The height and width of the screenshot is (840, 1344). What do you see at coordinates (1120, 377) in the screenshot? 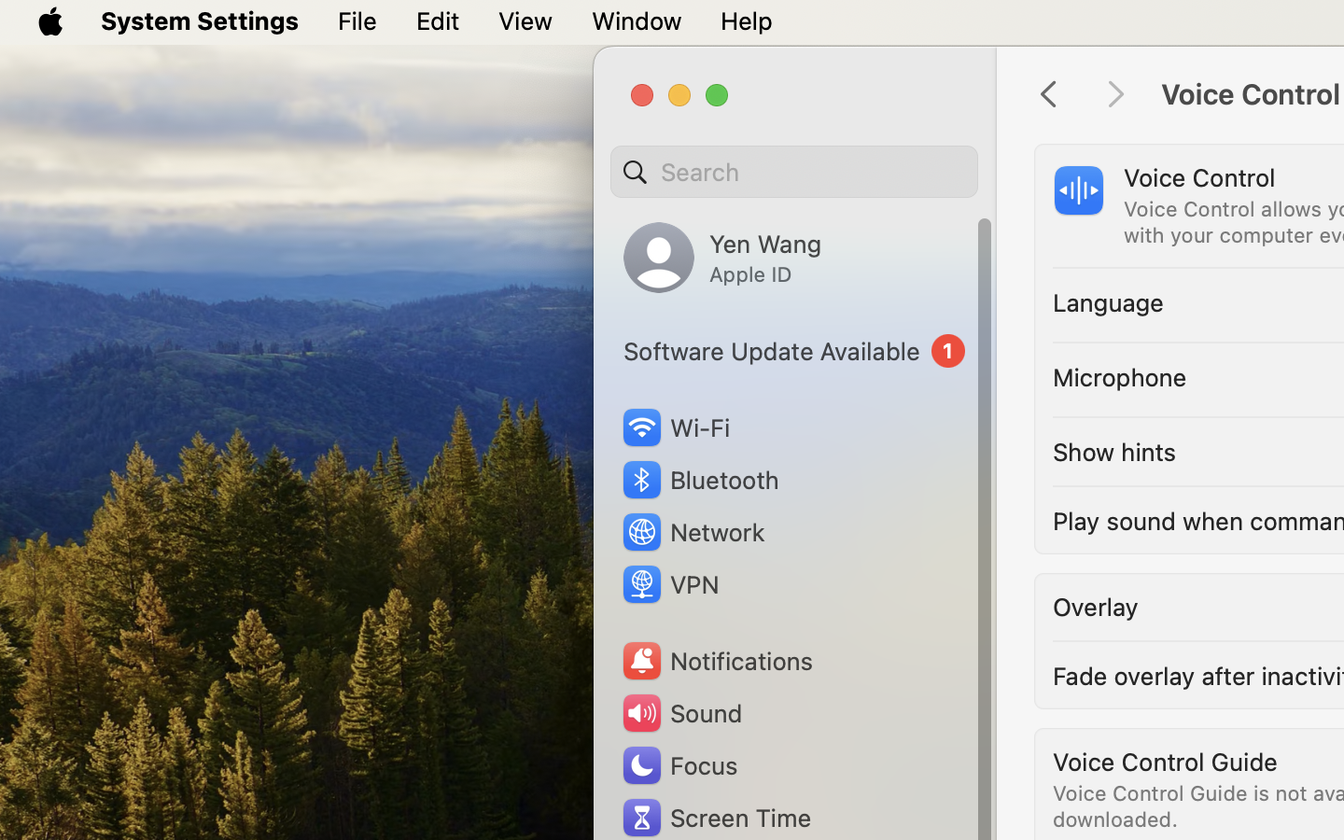
I see `Microphone` at bounding box center [1120, 377].